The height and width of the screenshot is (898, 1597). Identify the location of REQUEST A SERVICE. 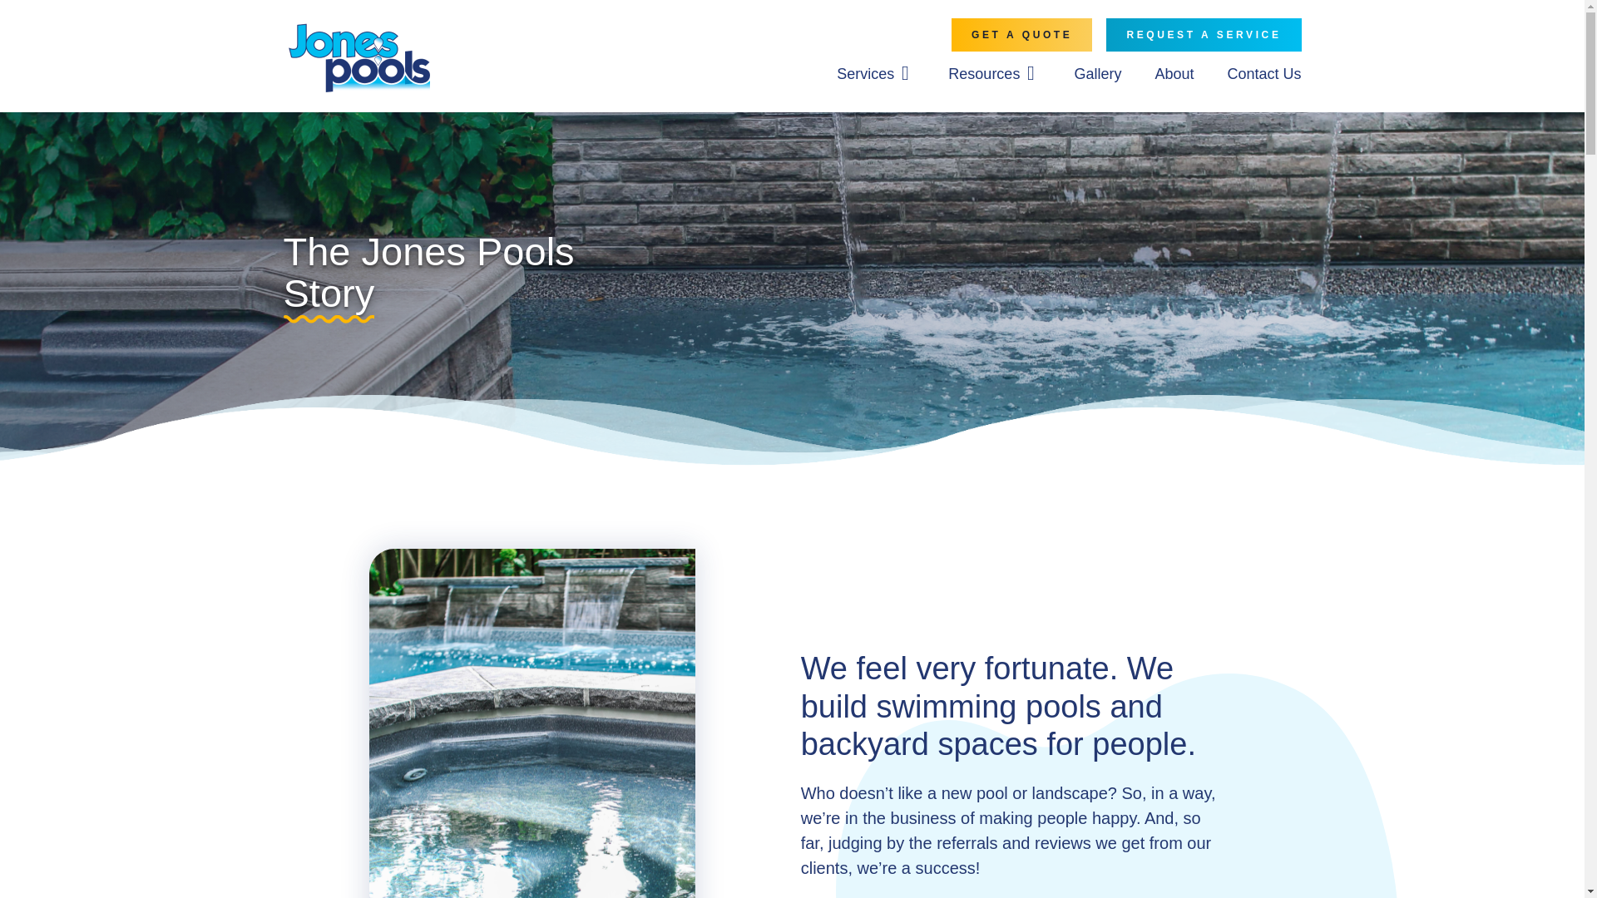
(1204, 34).